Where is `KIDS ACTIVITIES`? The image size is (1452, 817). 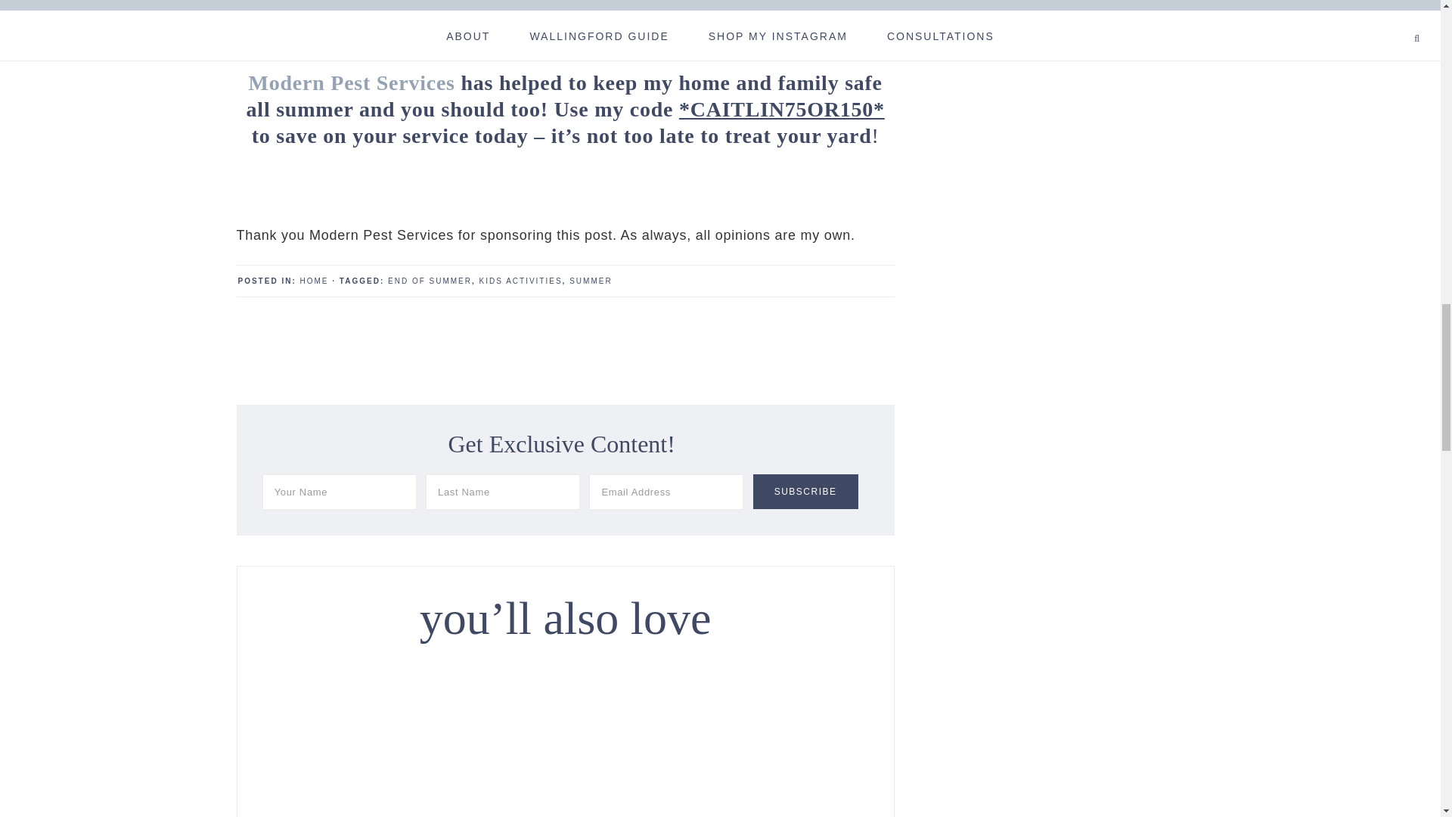 KIDS ACTIVITIES is located at coordinates (520, 281).